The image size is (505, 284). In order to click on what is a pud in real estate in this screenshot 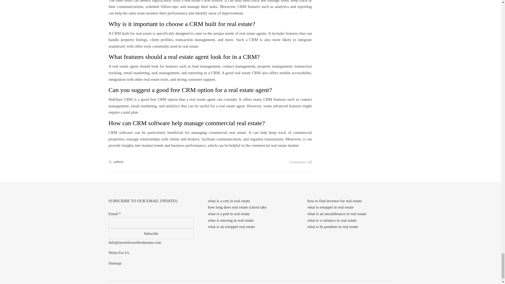, I will do `click(228, 214)`.